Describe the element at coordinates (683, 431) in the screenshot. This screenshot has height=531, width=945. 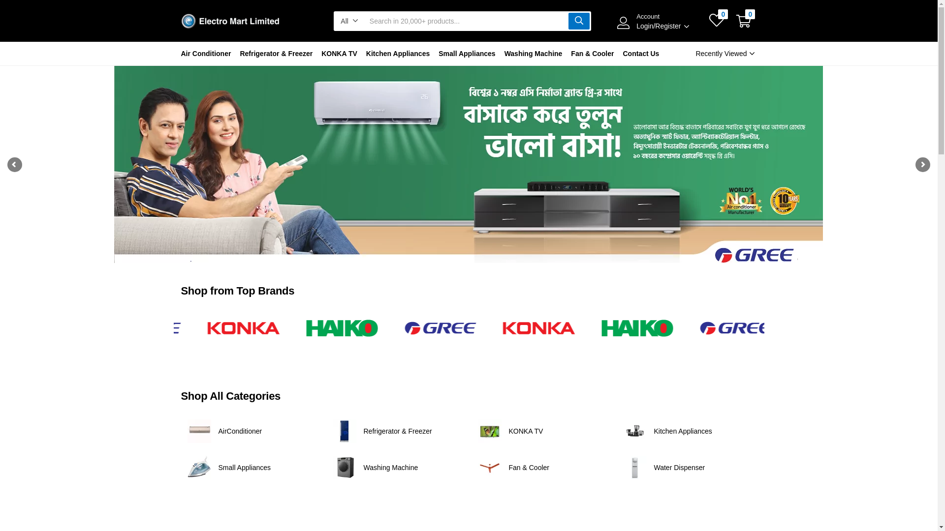
I see `Kitchen Appliances` at that location.